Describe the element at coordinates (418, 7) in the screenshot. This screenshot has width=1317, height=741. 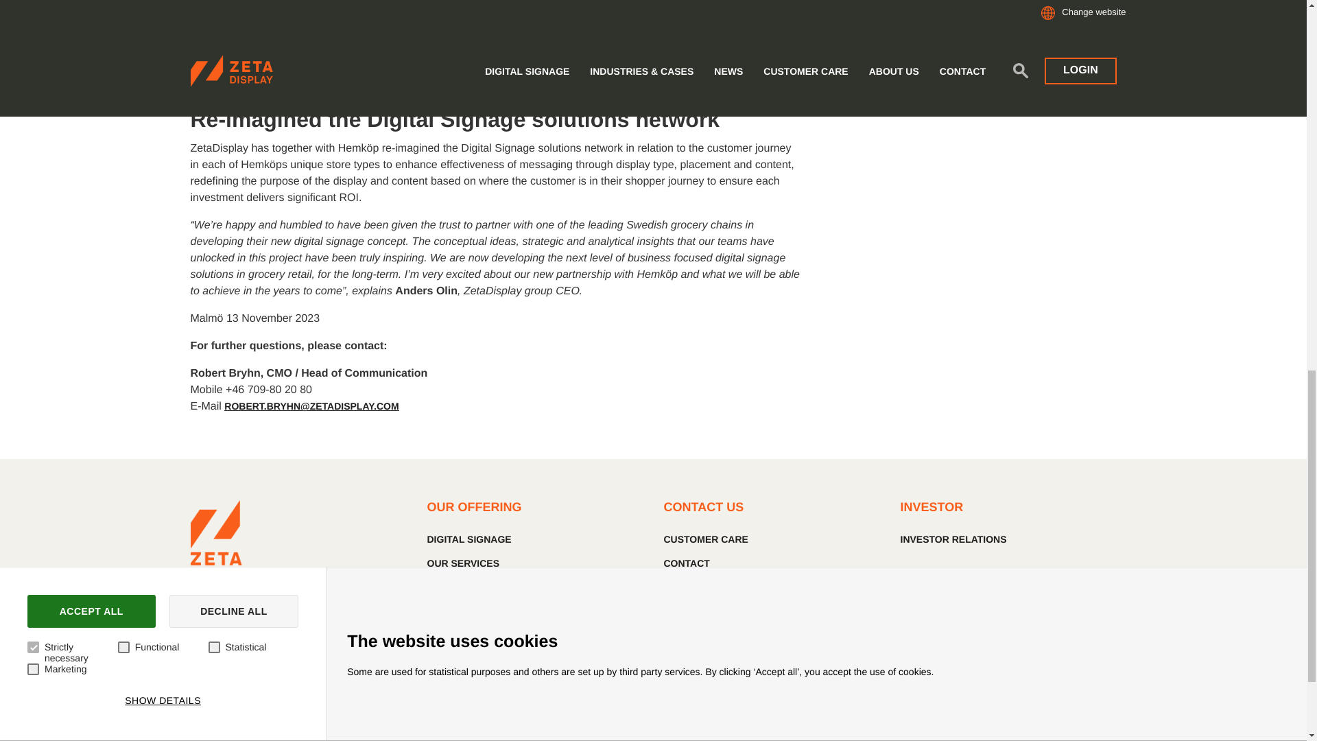
I see `Cloudflare` at that location.